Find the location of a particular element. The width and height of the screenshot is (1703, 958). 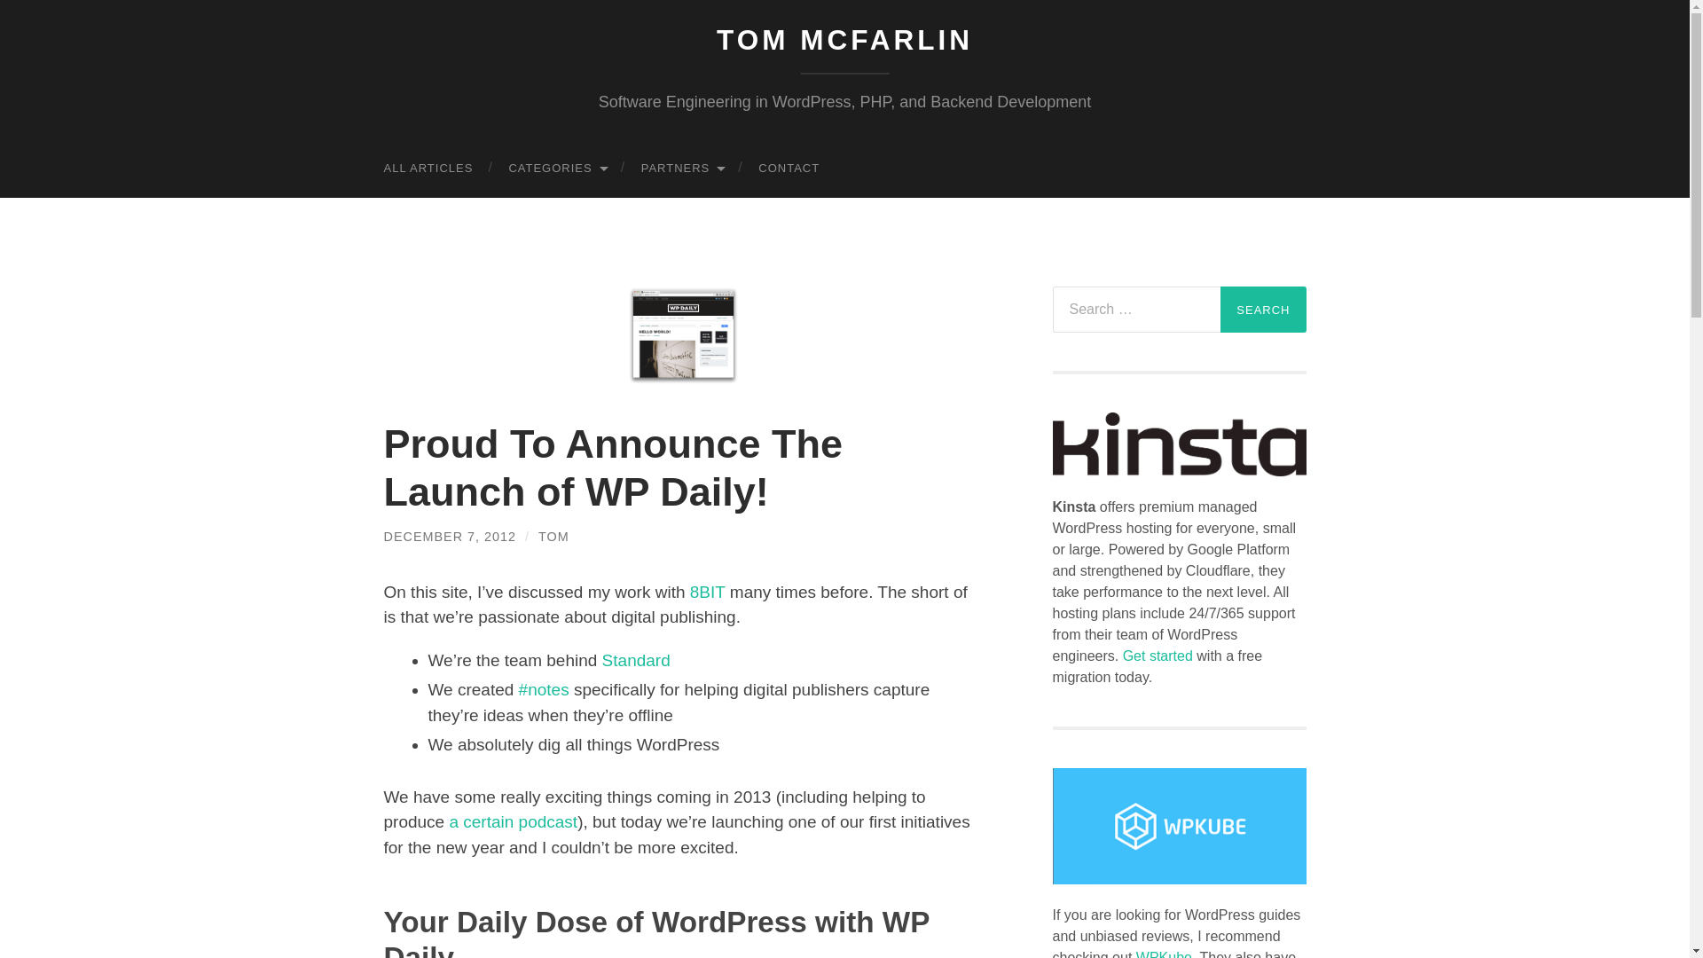

Standard is located at coordinates (637, 660).